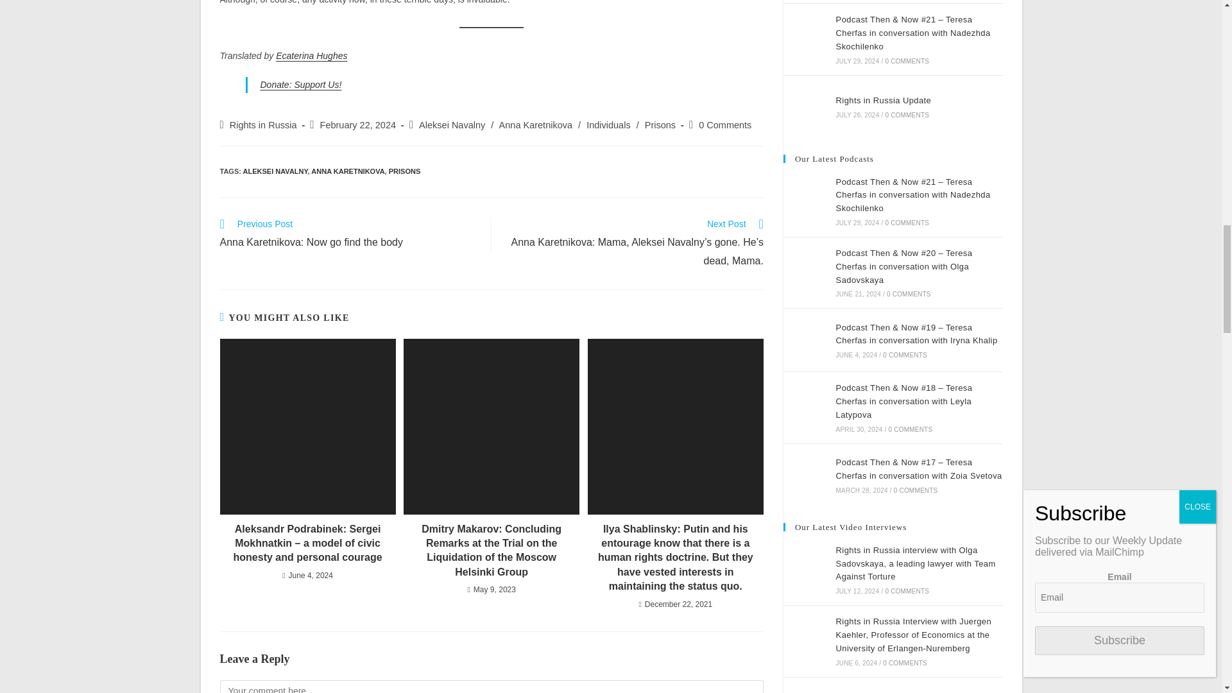  Describe the element at coordinates (535, 124) in the screenshot. I see `Anna Karetnikova` at that location.